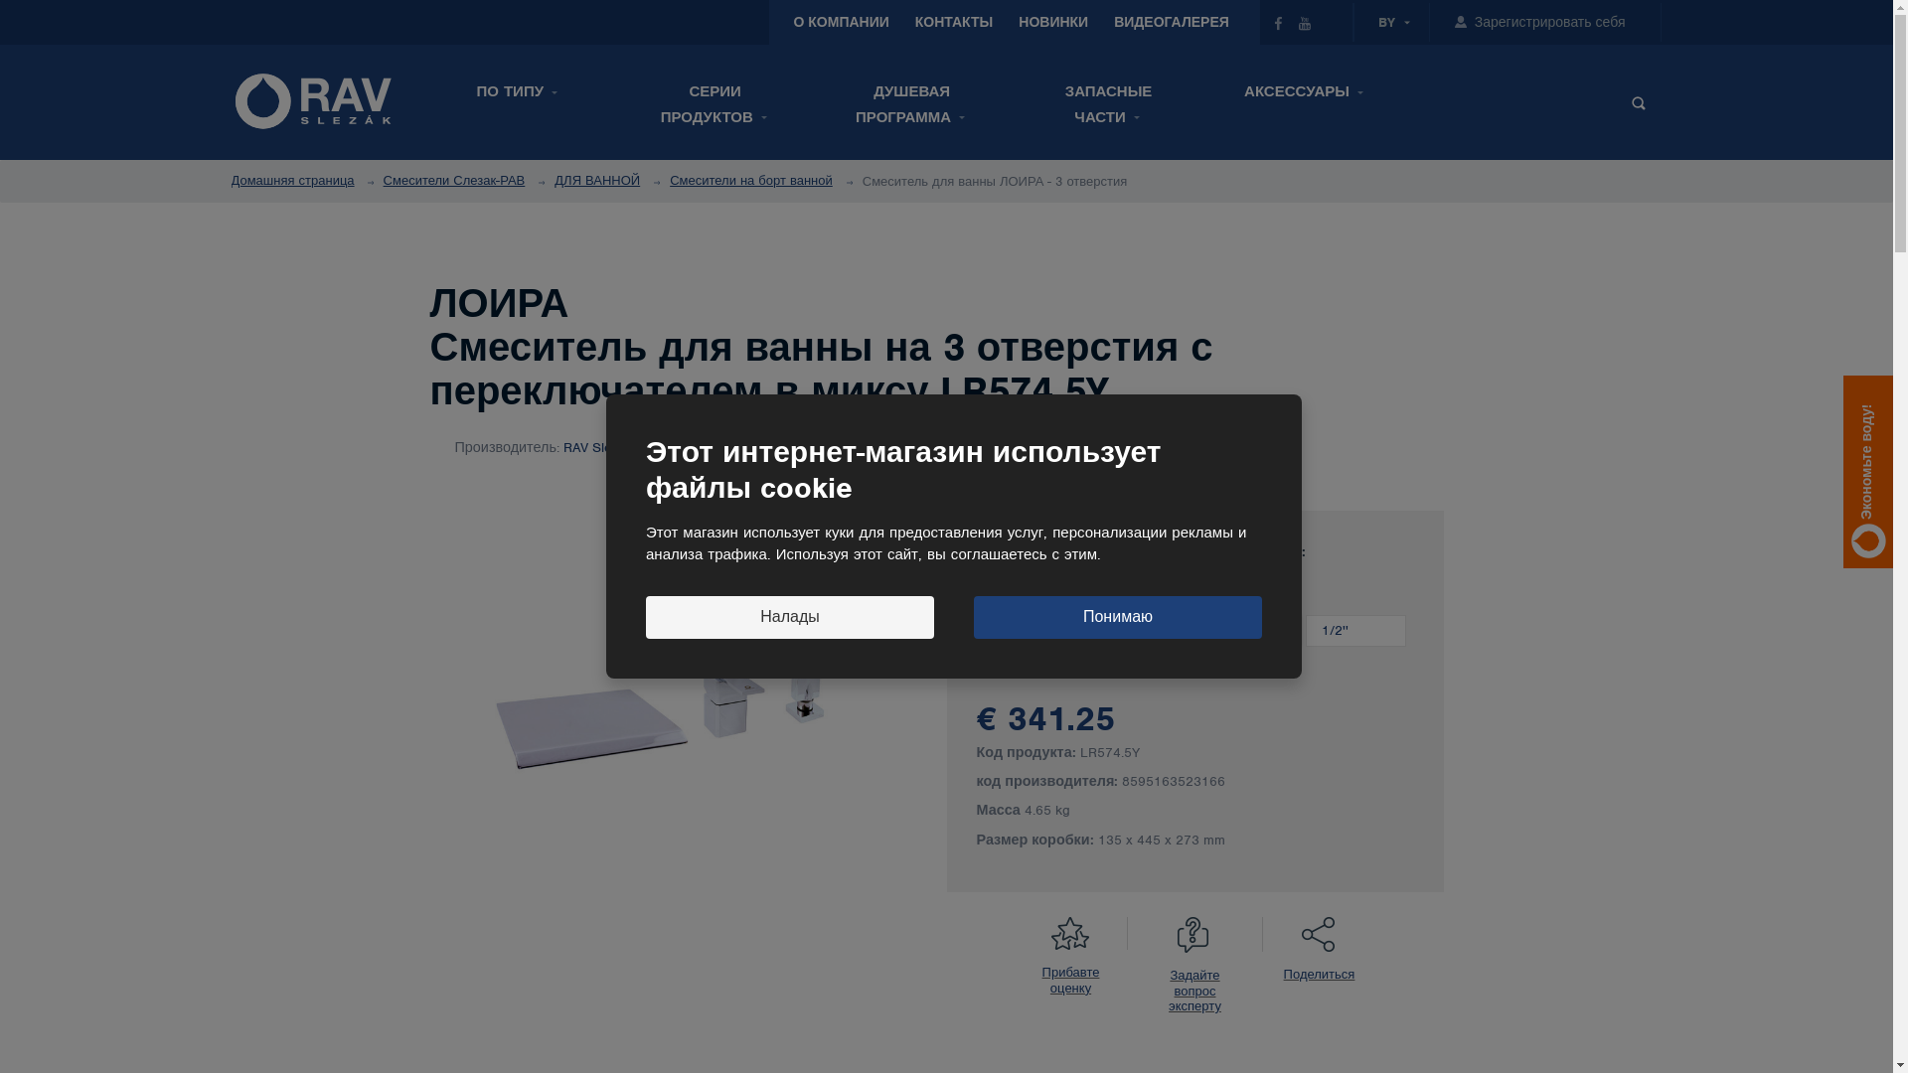 Image resolution: width=1908 pixels, height=1073 pixels. Describe the element at coordinates (1304, 22) in the screenshot. I see `Youtube` at that location.